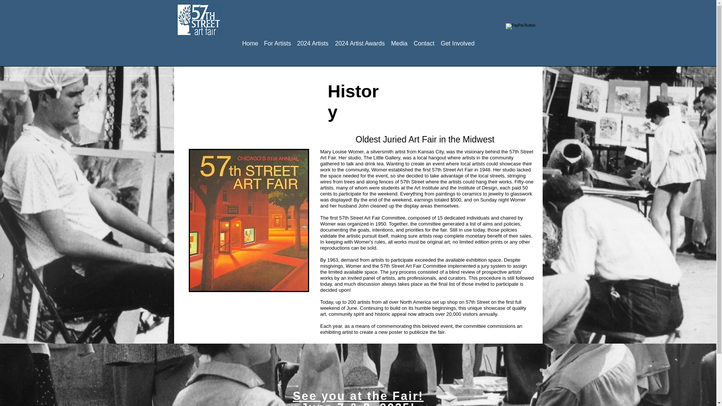 The width and height of the screenshot is (722, 406). What do you see at coordinates (360, 40) in the screenshot?
I see `2024 Artist Awards` at bounding box center [360, 40].